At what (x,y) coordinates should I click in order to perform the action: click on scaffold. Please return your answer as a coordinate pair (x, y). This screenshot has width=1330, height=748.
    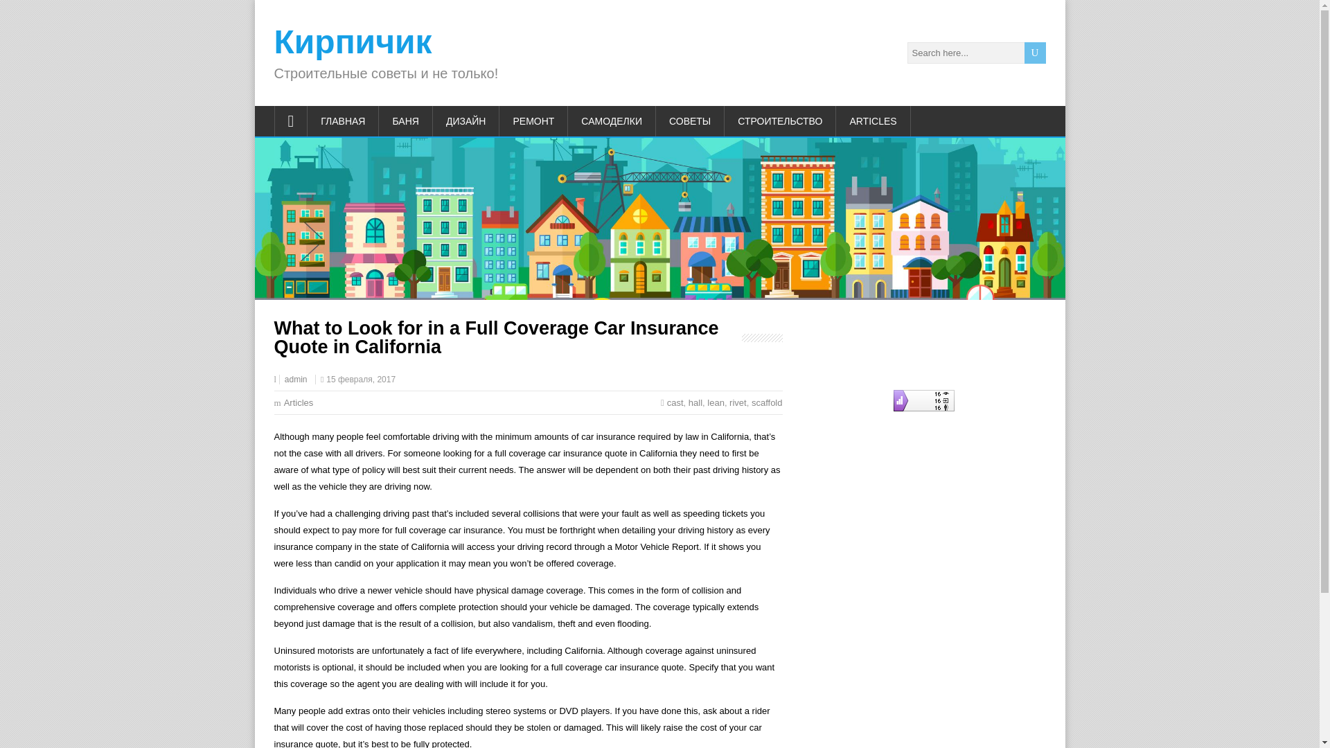
    Looking at the image, I should click on (767, 402).